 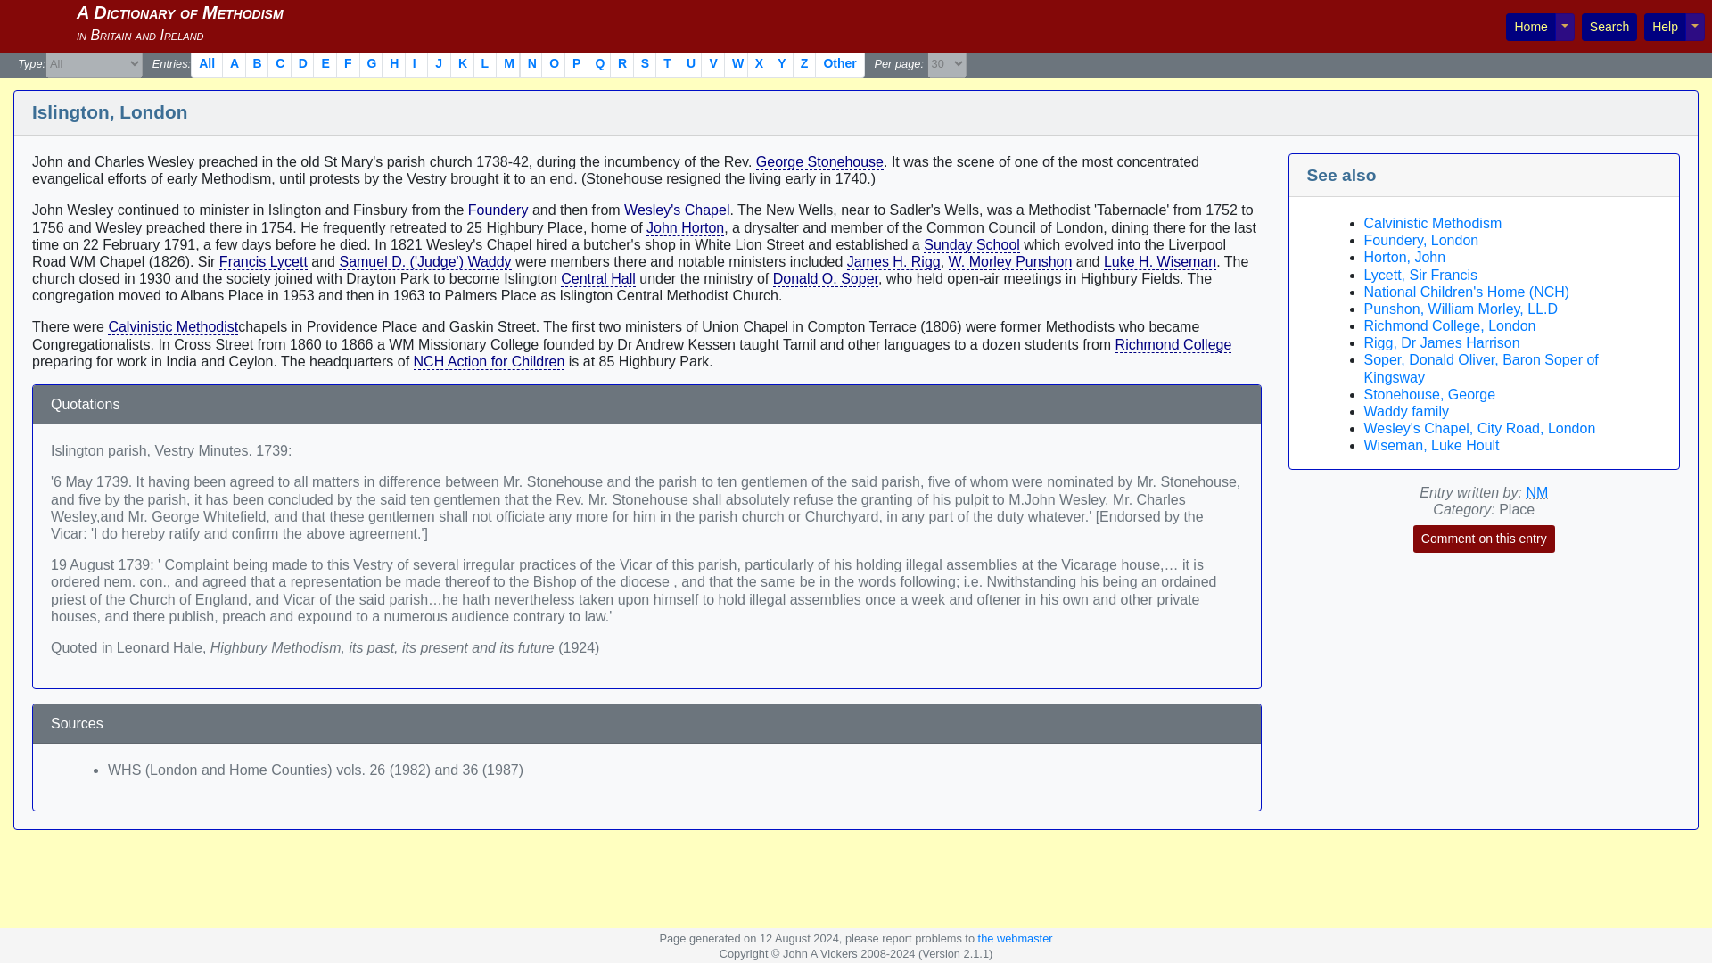 I want to click on Search page, so click(x=1609, y=27).